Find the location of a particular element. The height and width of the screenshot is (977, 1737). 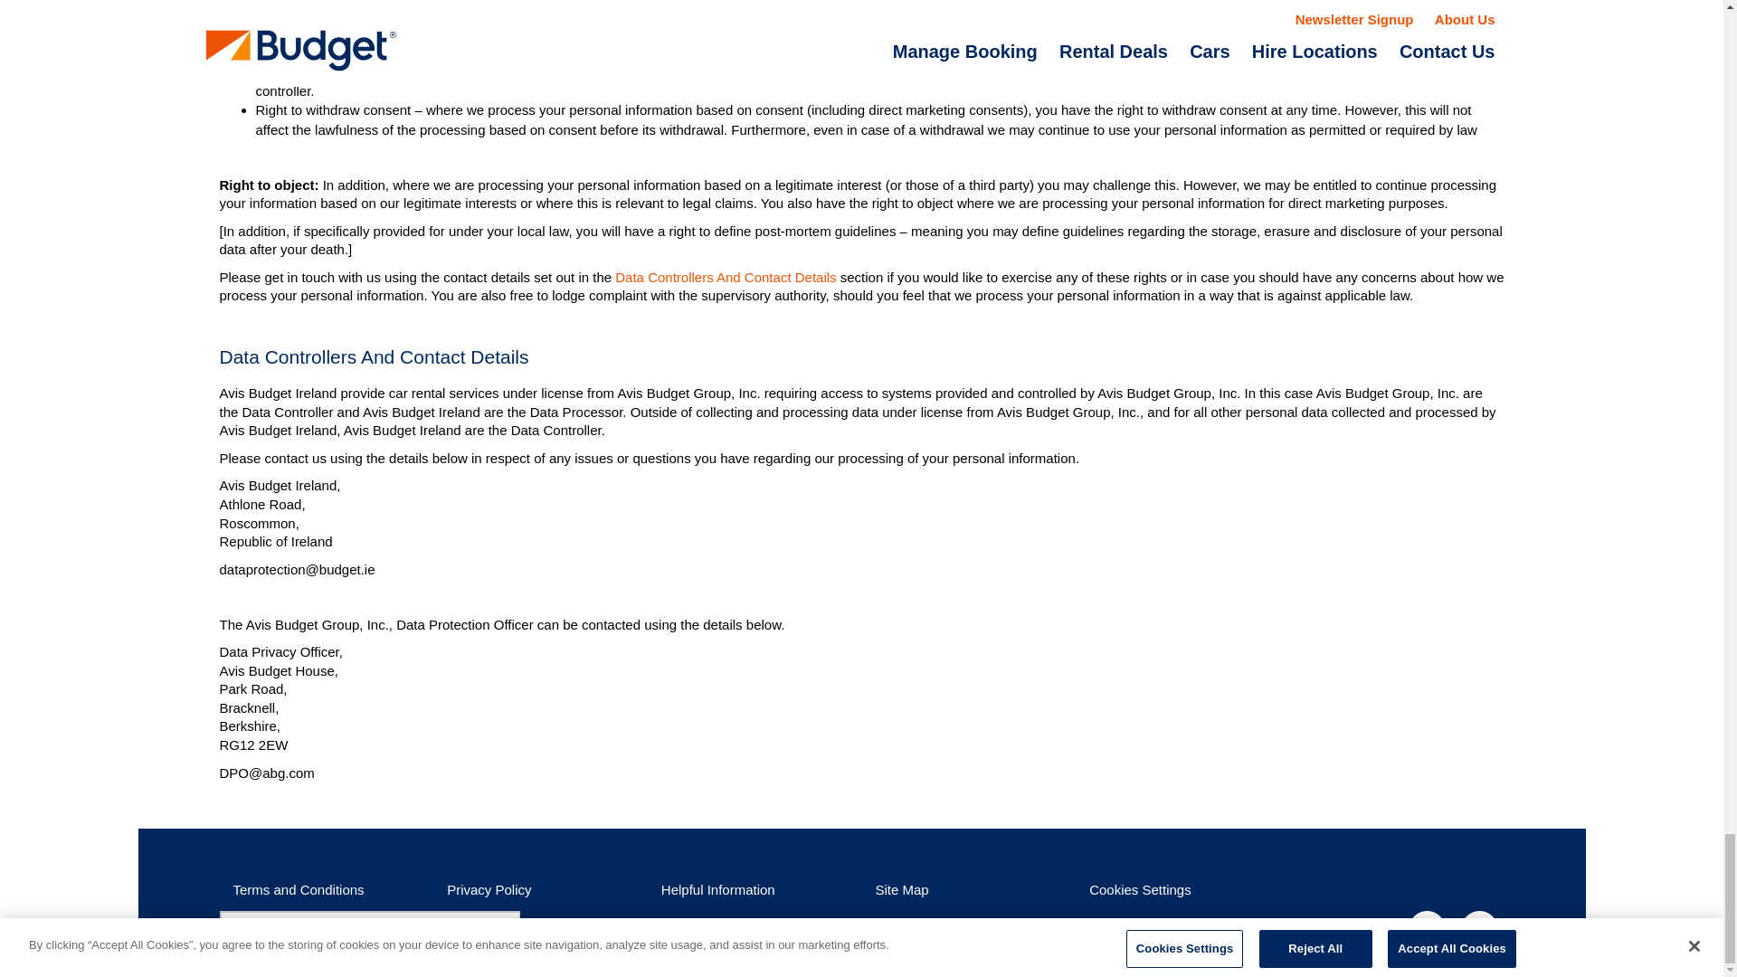

Follow Me on facebook is located at coordinates (1482, 928).